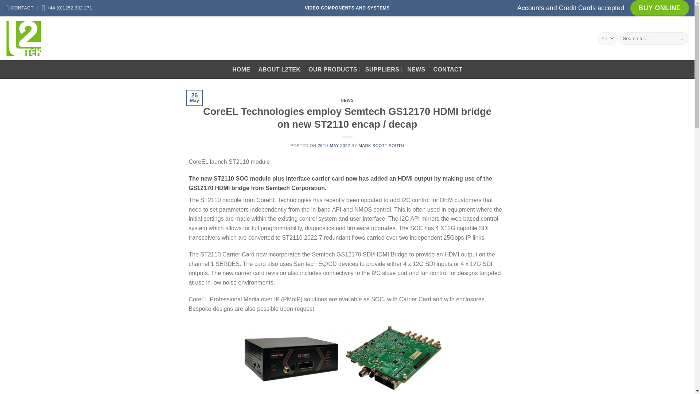 This screenshot has height=394, width=700. Describe the element at coordinates (347, 100) in the screenshot. I see `NEWS` at that location.